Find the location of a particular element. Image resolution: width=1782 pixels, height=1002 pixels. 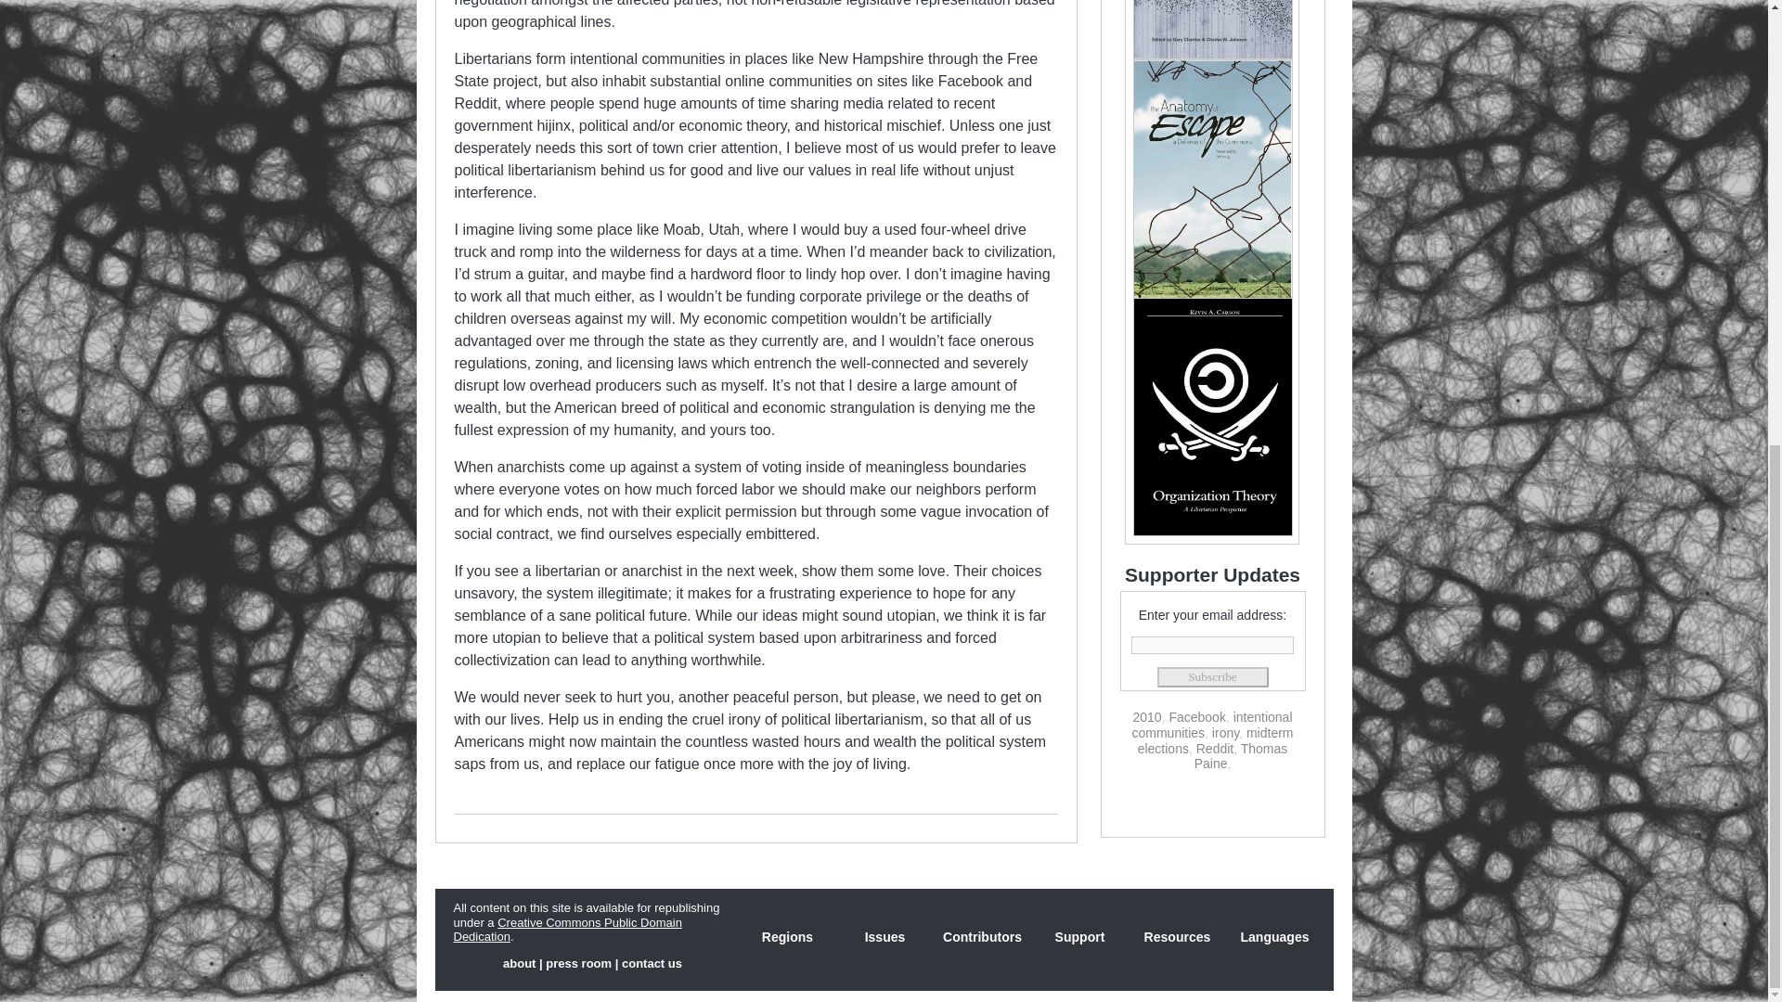

Issues is located at coordinates (885, 937).